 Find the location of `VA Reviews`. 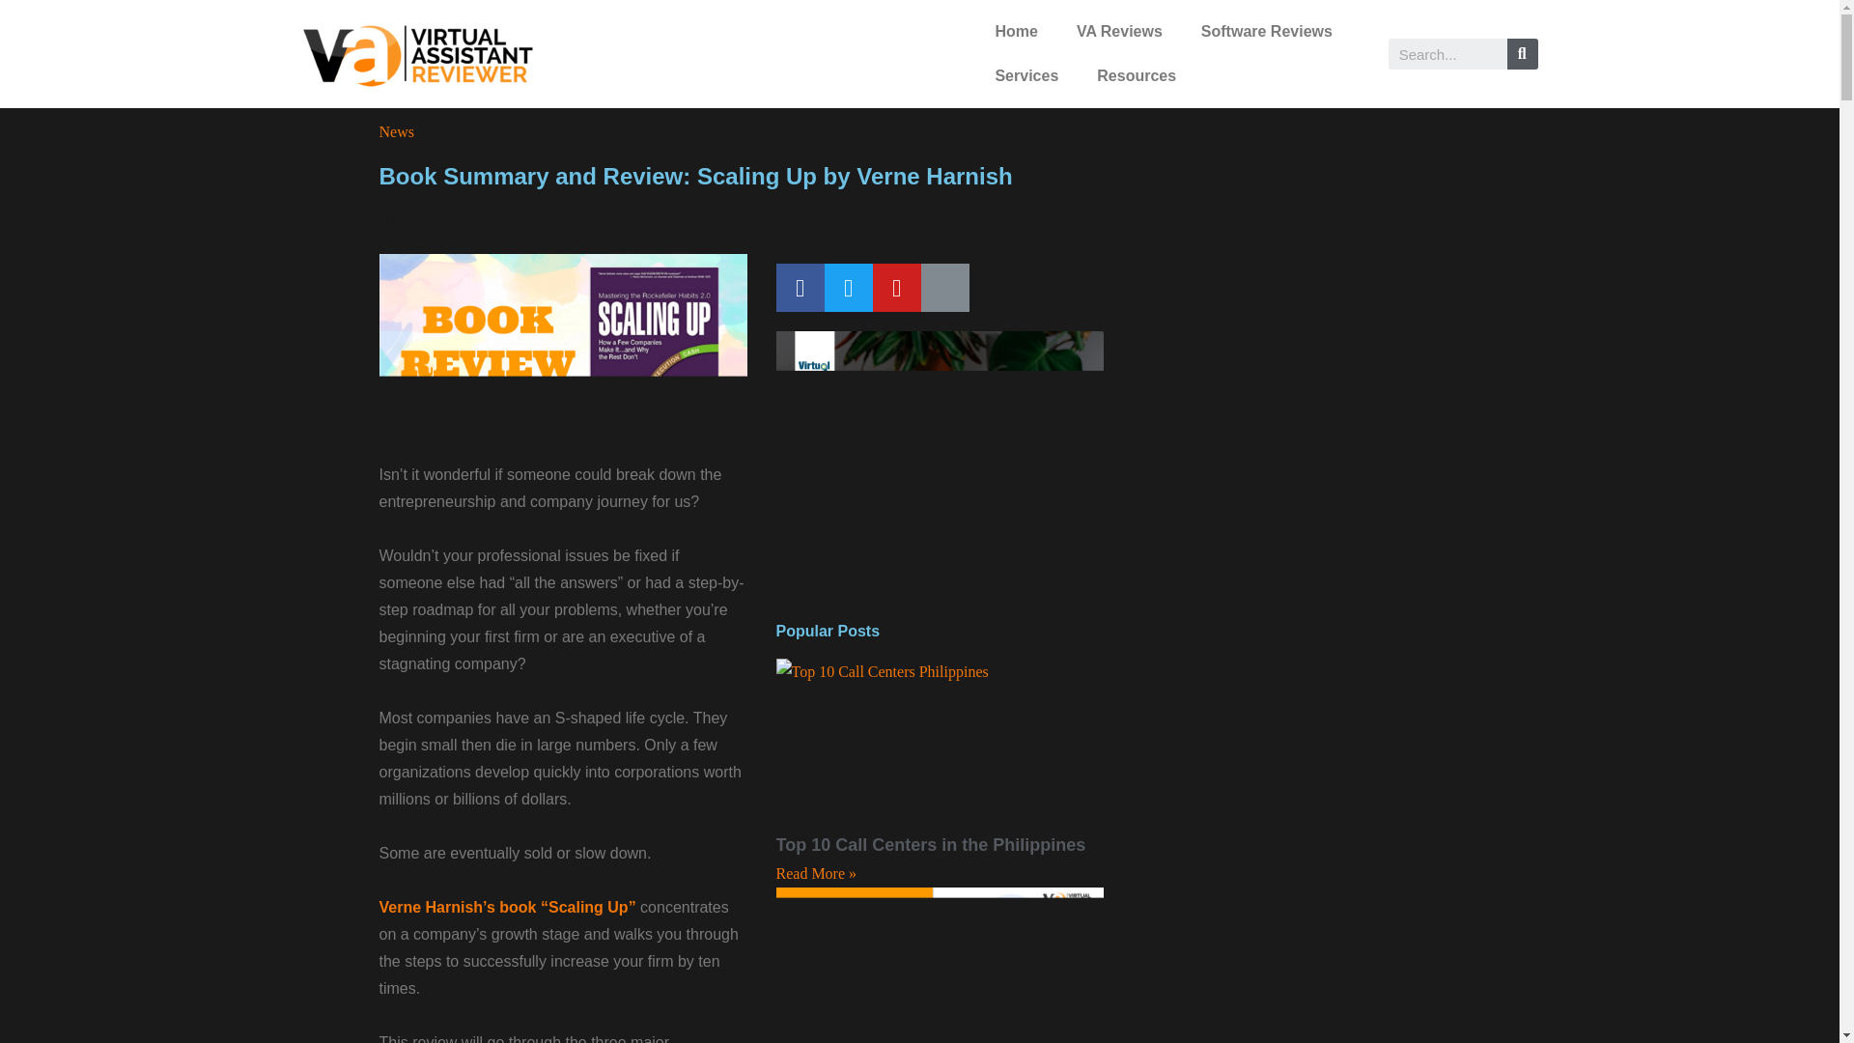

VA Reviews is located at coordinates (1119, 31).